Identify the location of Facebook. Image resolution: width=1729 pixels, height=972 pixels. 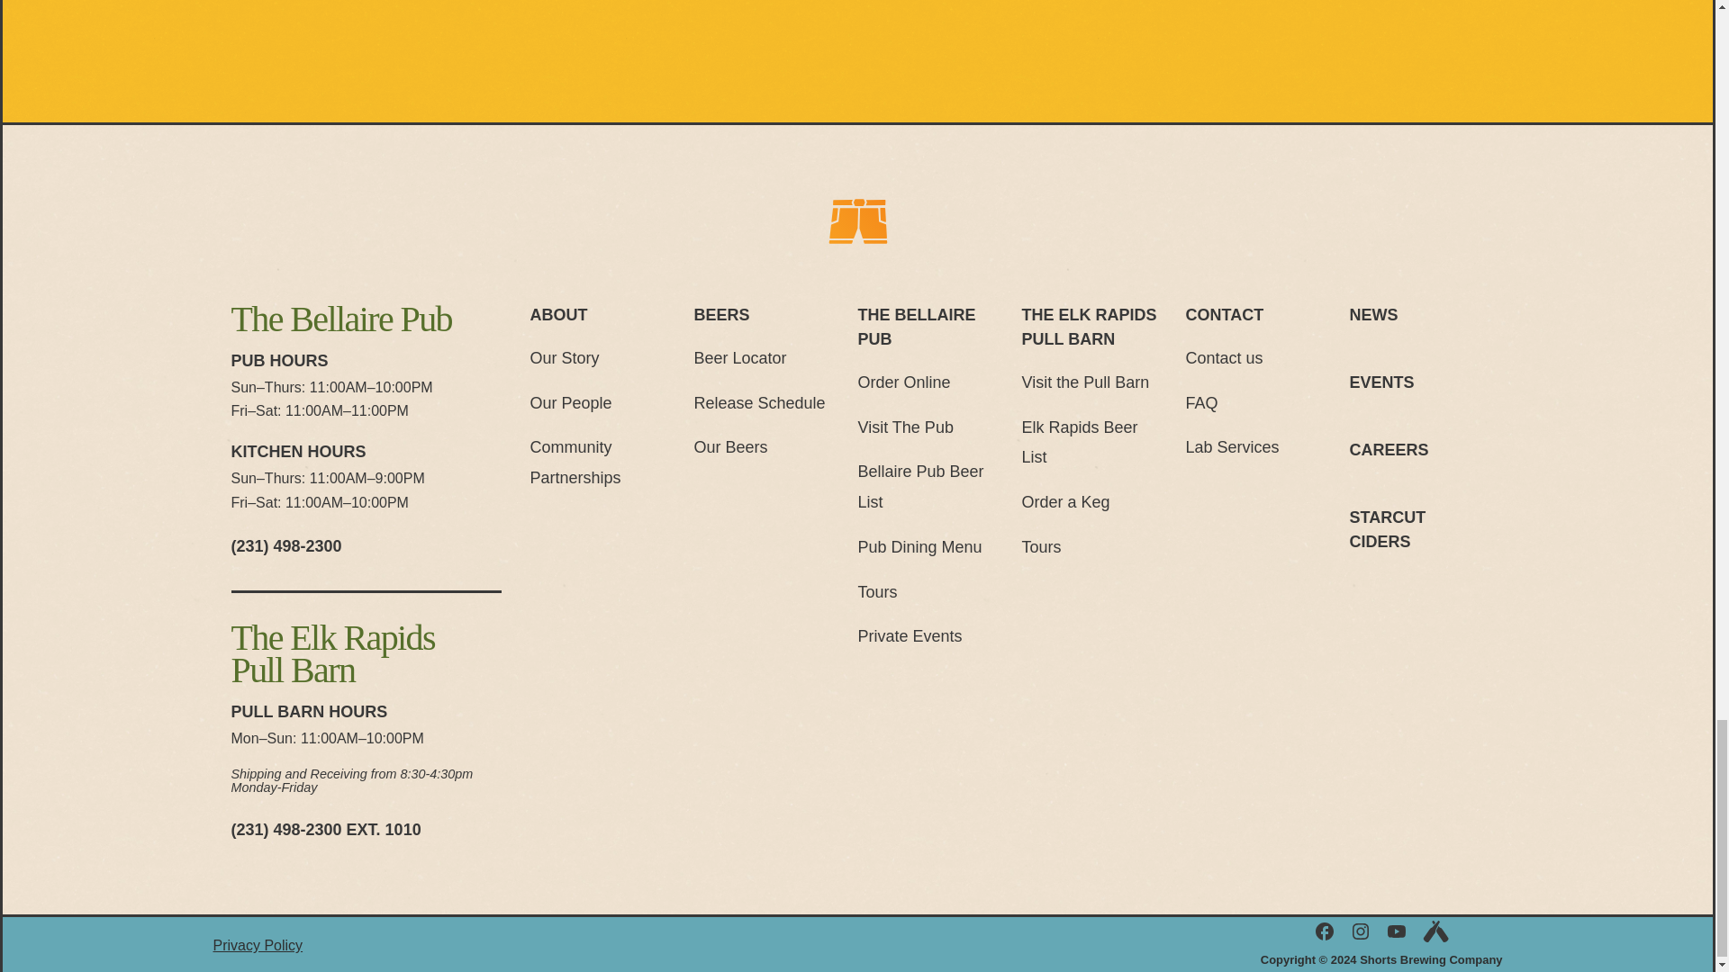
(1324, 931).